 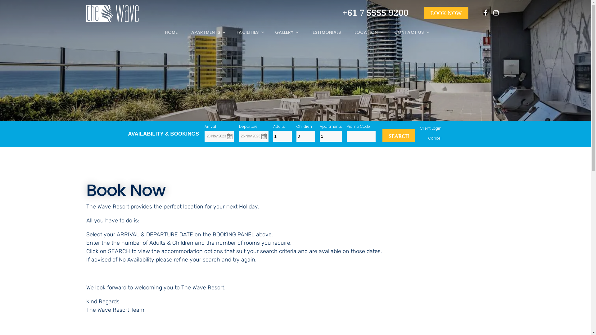 I want to click on FACILITIES, so click(x=249, y=33).